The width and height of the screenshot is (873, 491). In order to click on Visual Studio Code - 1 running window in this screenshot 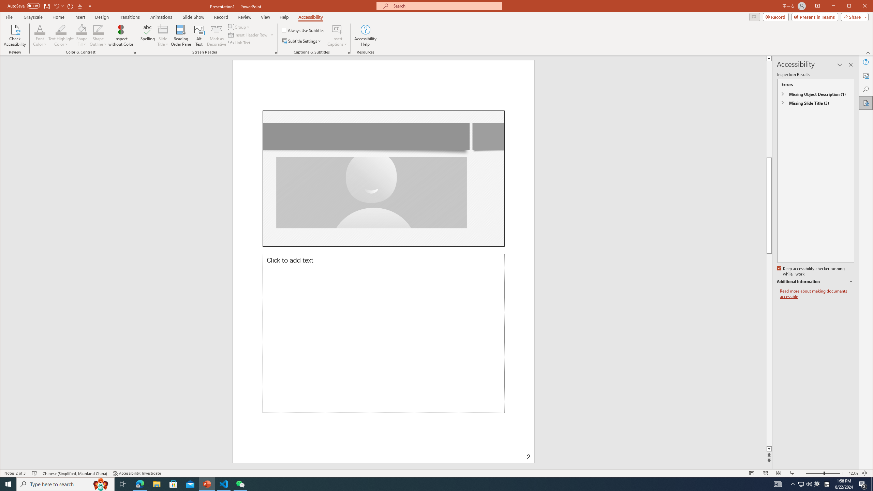, I will do `click(224, 484)`.